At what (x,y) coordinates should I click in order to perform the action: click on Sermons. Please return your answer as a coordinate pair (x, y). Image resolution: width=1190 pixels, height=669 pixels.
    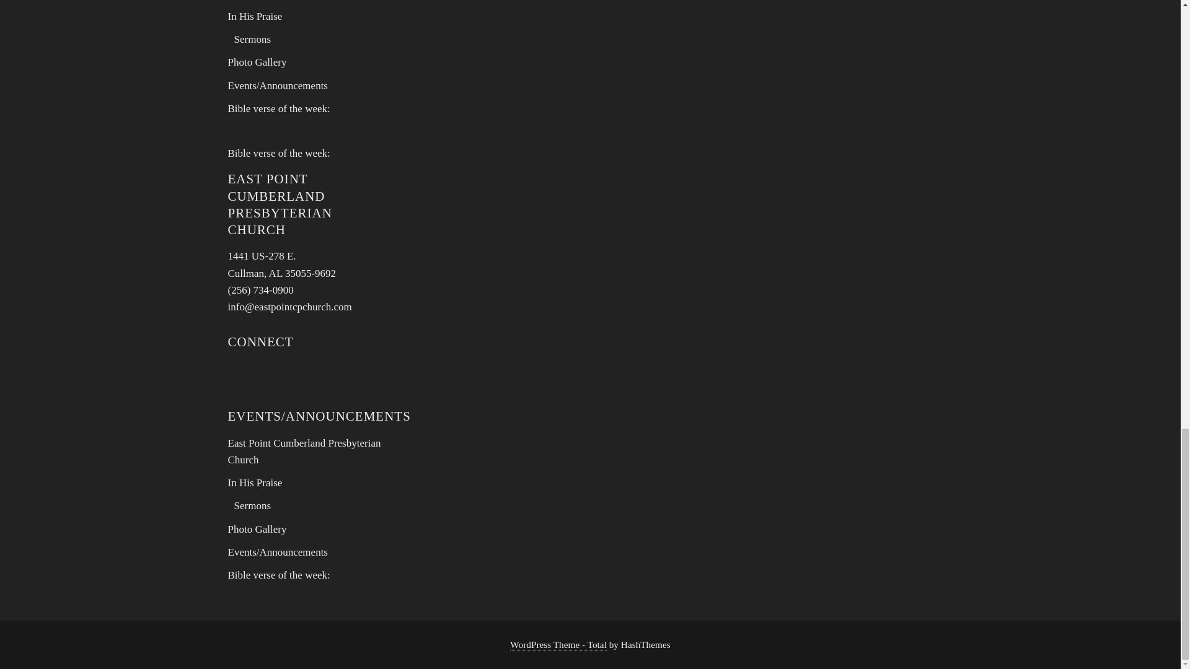
    Looking at the image, I should click on (253, 40).